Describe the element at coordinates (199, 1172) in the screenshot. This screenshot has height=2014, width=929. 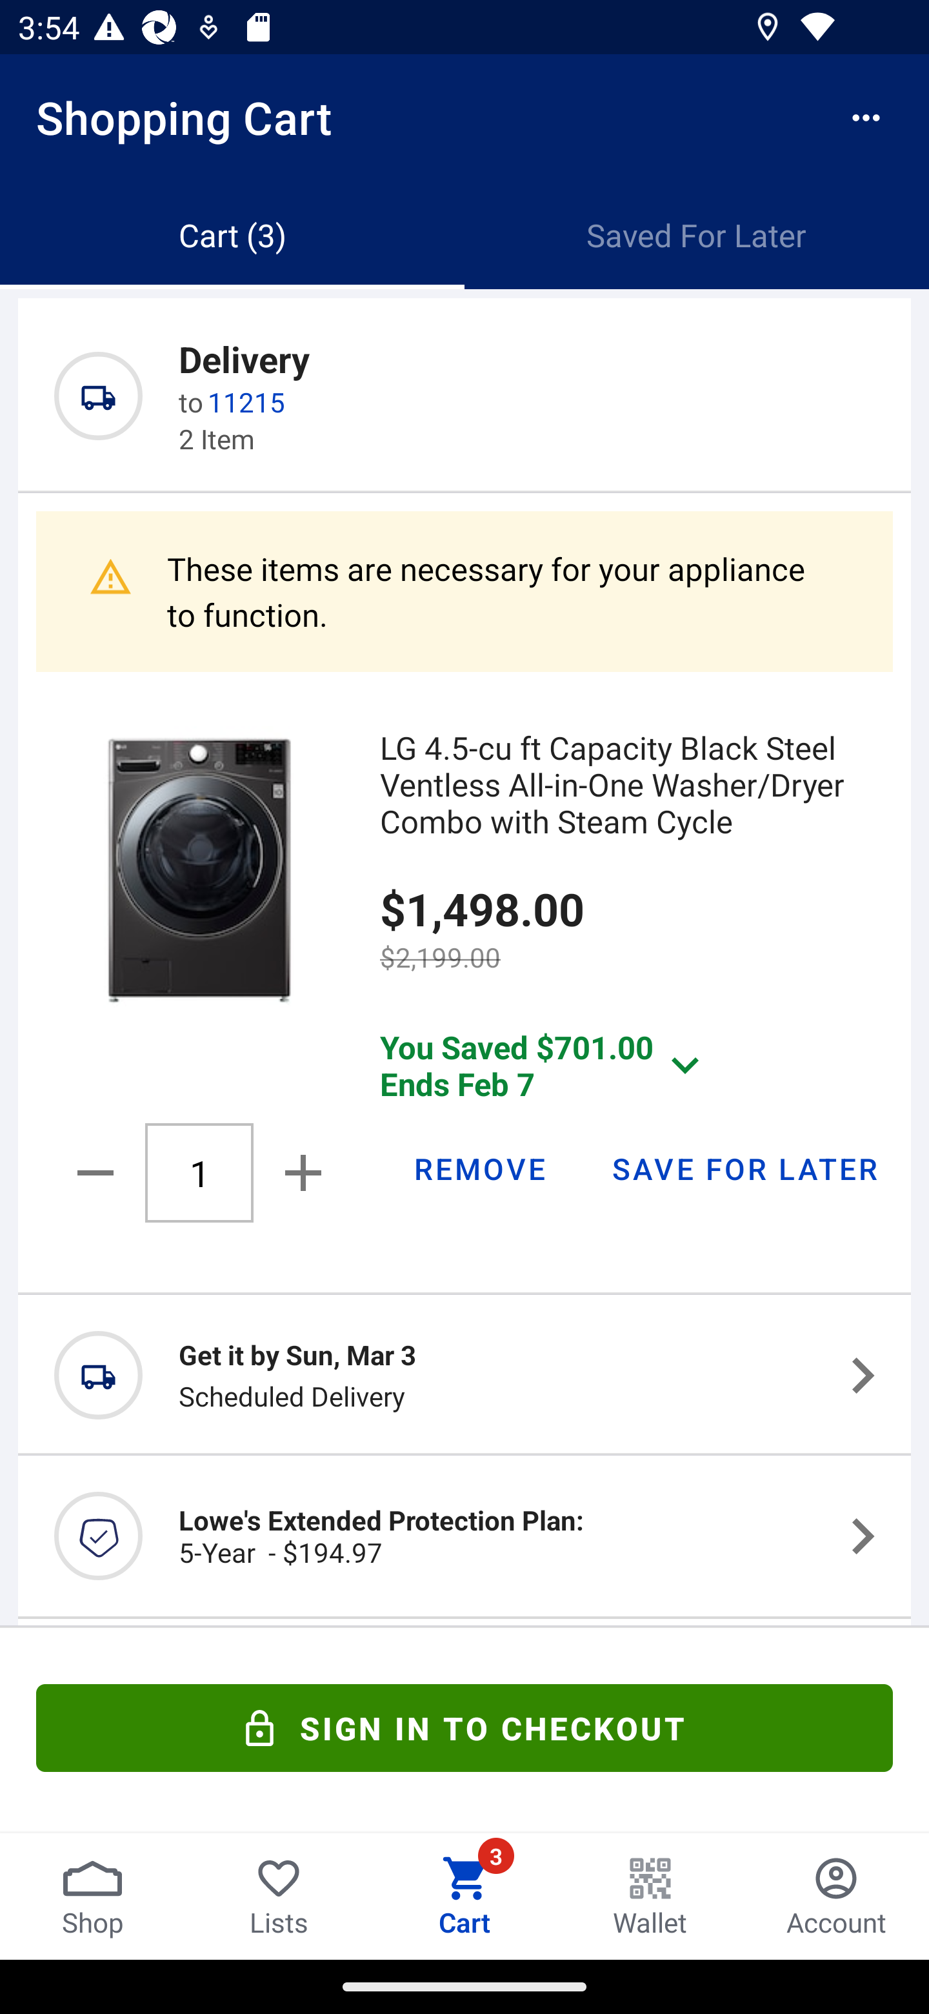
I see `1` at that location.